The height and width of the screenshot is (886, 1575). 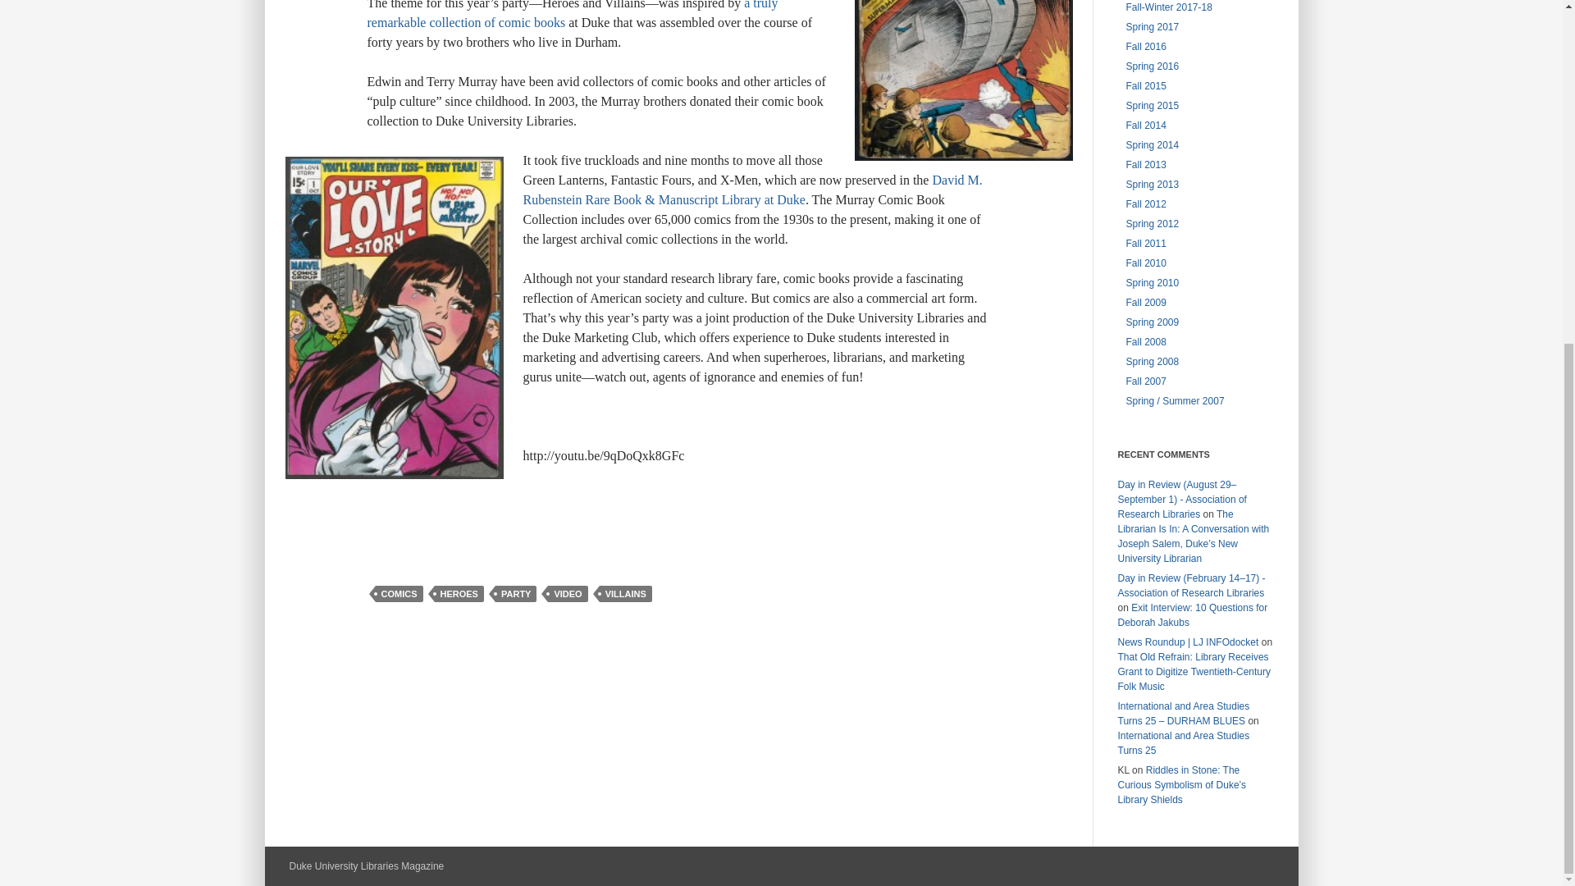 What do you see at coordinates (625, 594) in the screenshot?
I see `VILLAINS` at bounding box center [625, 594].